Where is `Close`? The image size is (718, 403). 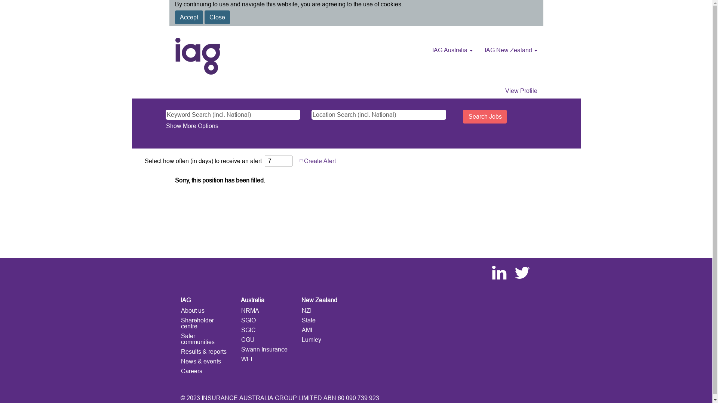 Close is located at coordinates (217, 17).